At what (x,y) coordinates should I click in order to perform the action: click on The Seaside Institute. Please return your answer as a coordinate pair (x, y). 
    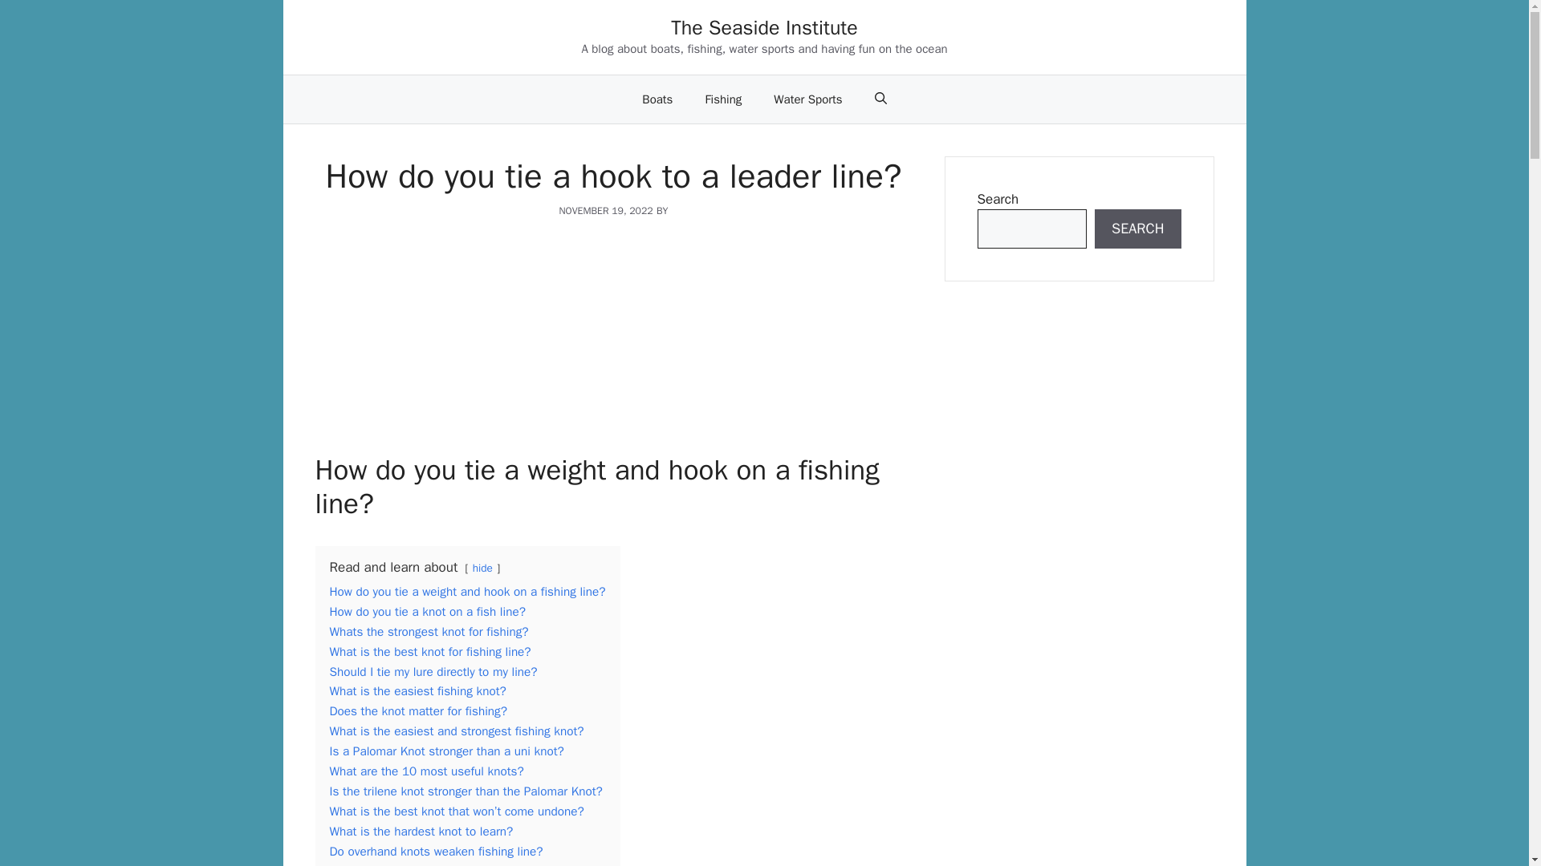
    Looking at the image, I should click on (764, 27).